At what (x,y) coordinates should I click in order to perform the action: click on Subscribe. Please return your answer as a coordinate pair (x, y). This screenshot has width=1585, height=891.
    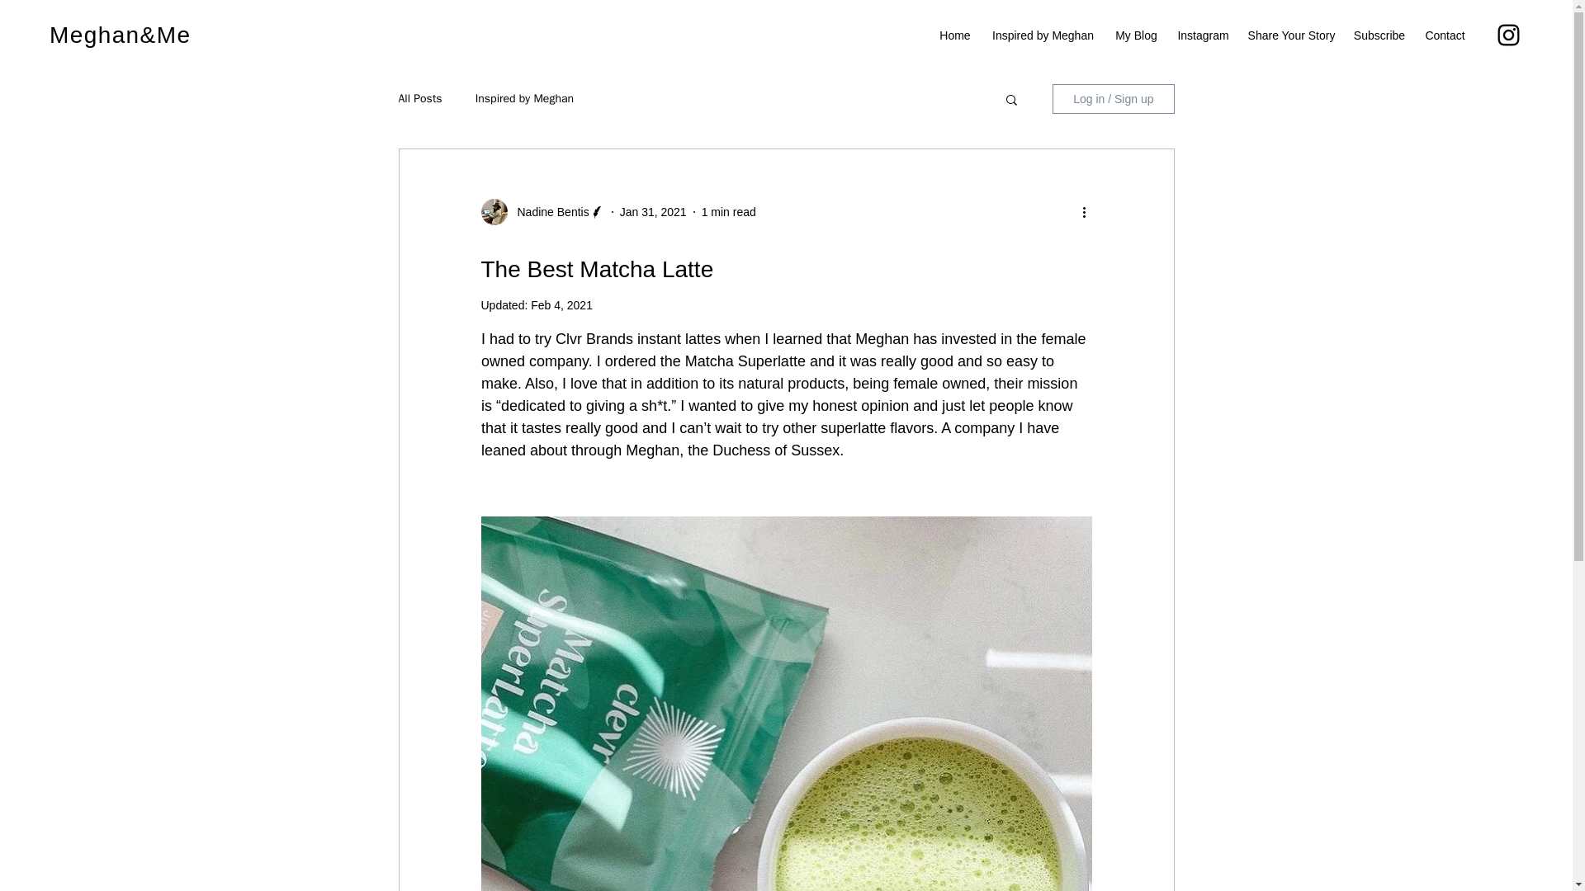
    Looking at the image, I should click on (1379, 35).